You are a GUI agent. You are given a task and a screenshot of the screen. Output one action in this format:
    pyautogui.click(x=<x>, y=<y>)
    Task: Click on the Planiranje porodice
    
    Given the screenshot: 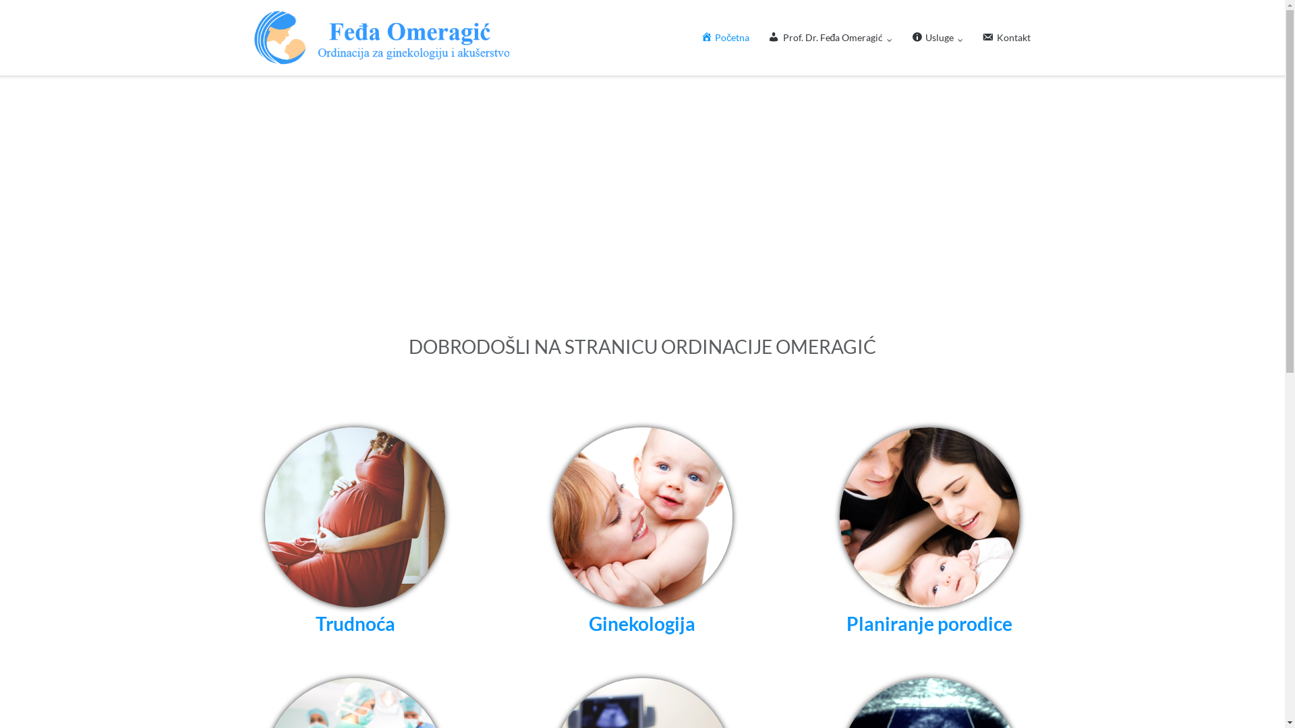 What is the action you would take?
    pyautogui.click(x=929, y=534)
    